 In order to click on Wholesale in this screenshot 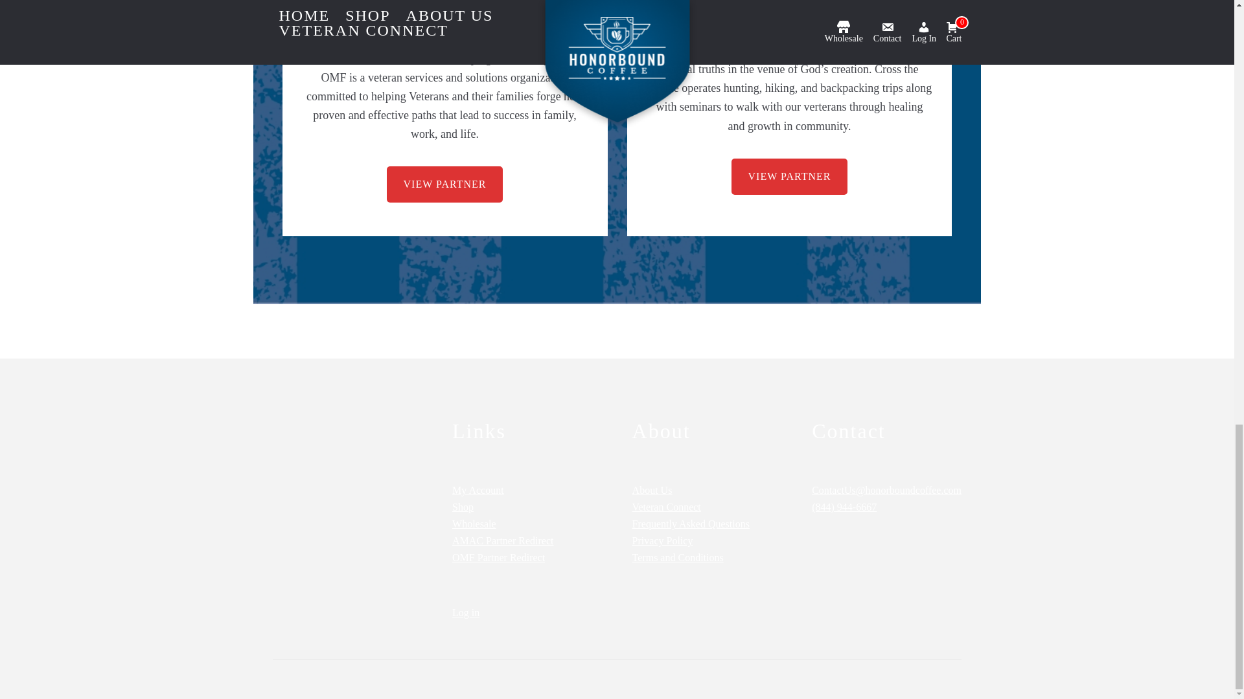, I will do `click(474, 524)`.